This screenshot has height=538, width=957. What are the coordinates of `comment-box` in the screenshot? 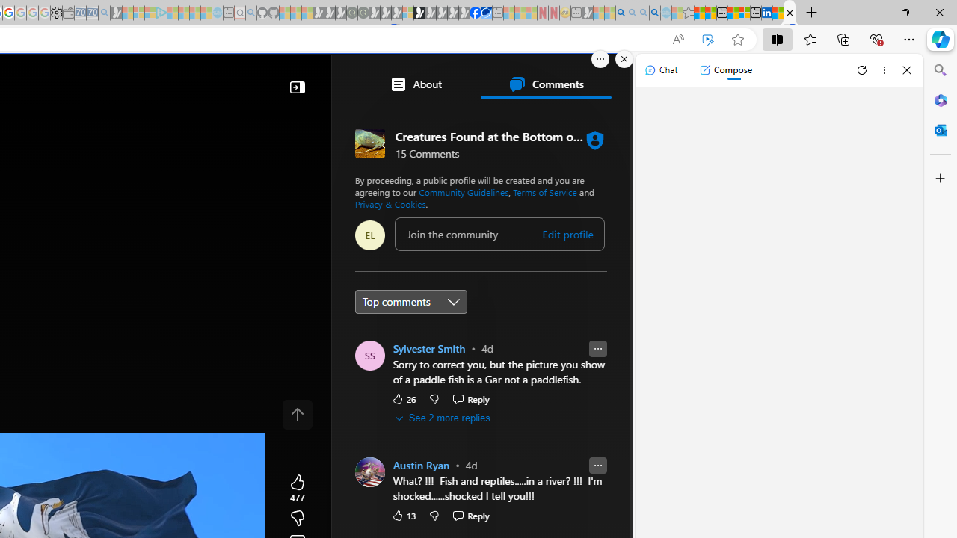 It's located at (499, 234).